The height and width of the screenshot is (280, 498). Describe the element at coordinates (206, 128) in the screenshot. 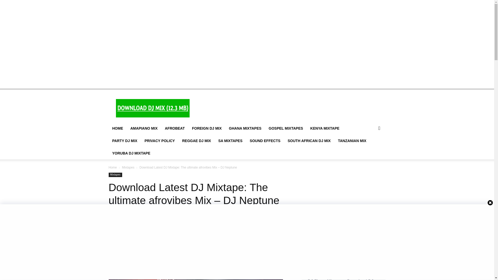

I see `FOREIGN DJ MIX` at that location.